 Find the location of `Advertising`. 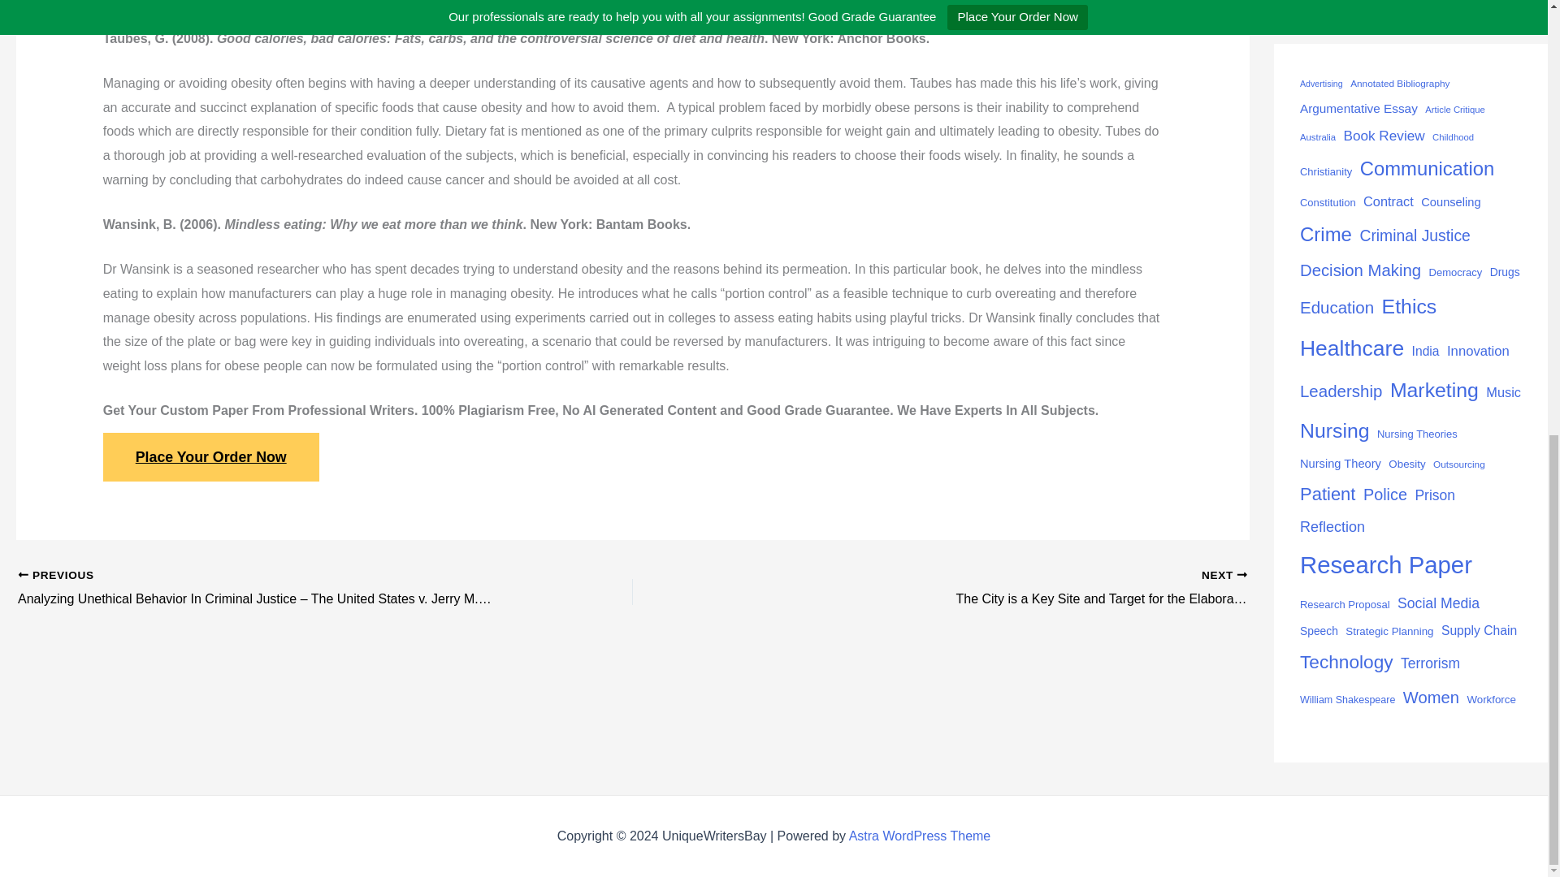

Advertising is located at coordinates (1321, 84).